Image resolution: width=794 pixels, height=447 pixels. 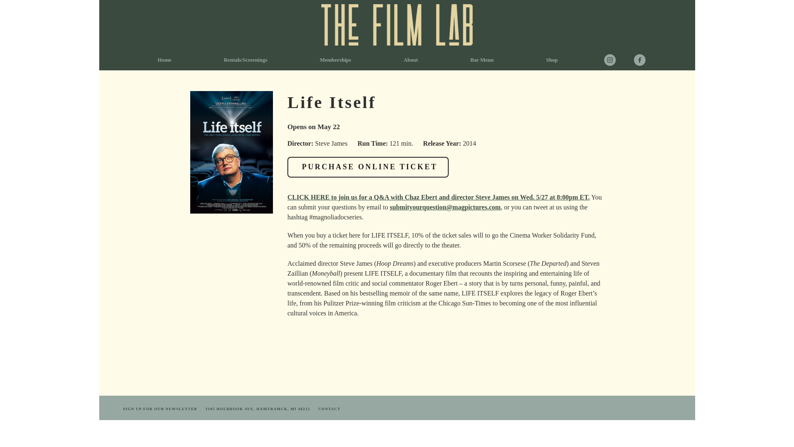 I want to click on facebook, so click(x=638, y=59).